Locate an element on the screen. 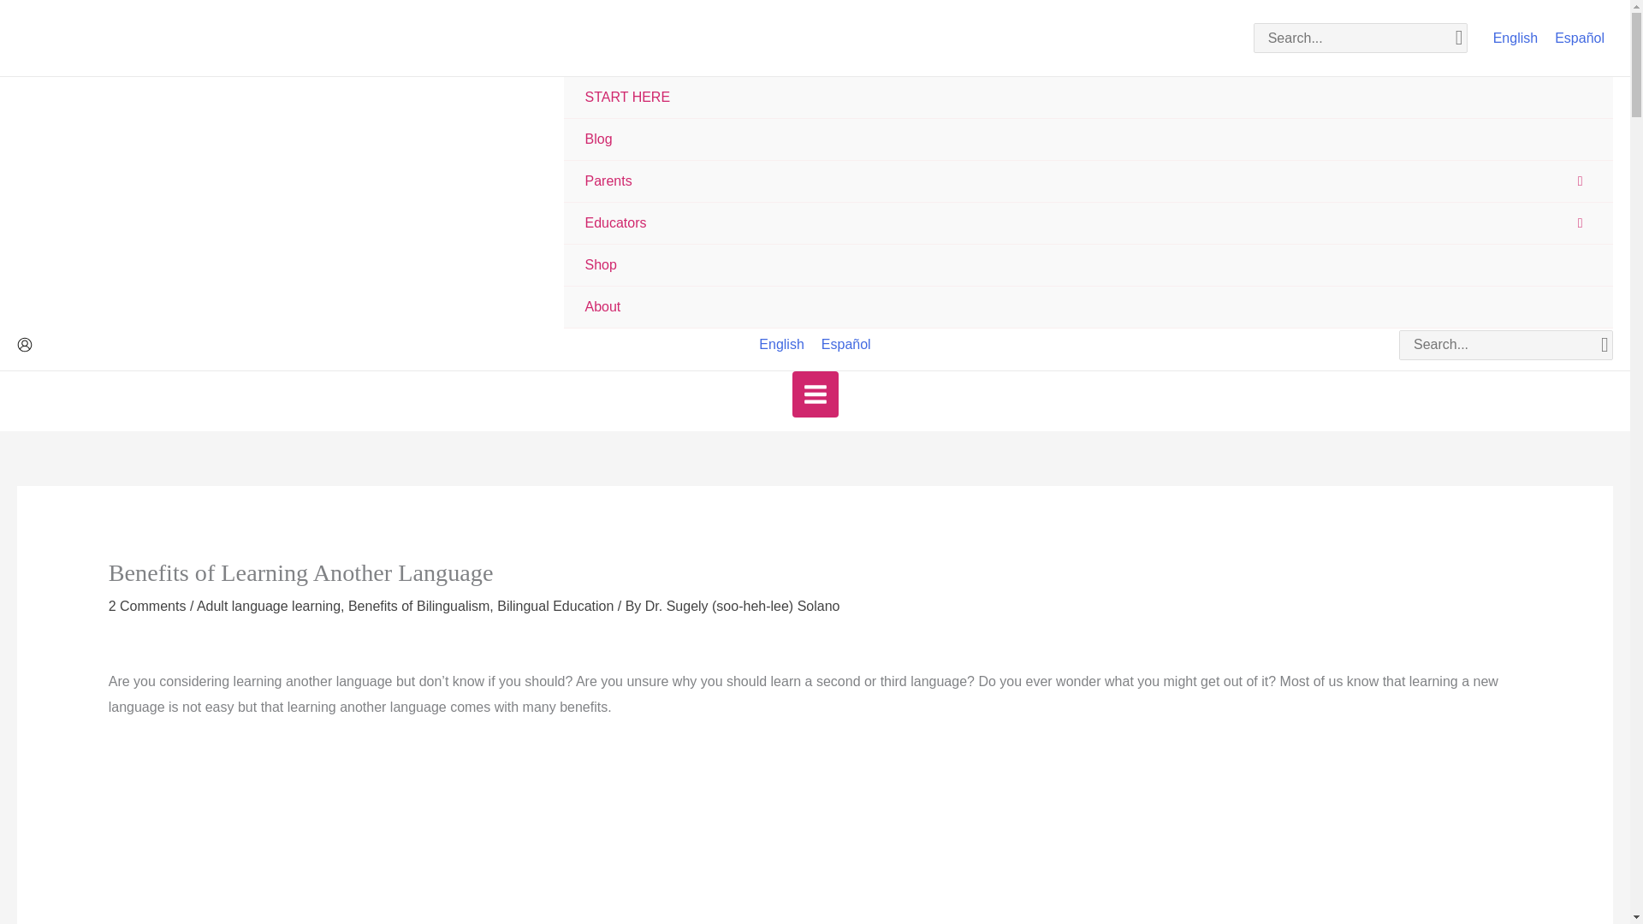  About is located at coordinates (1088, 307).